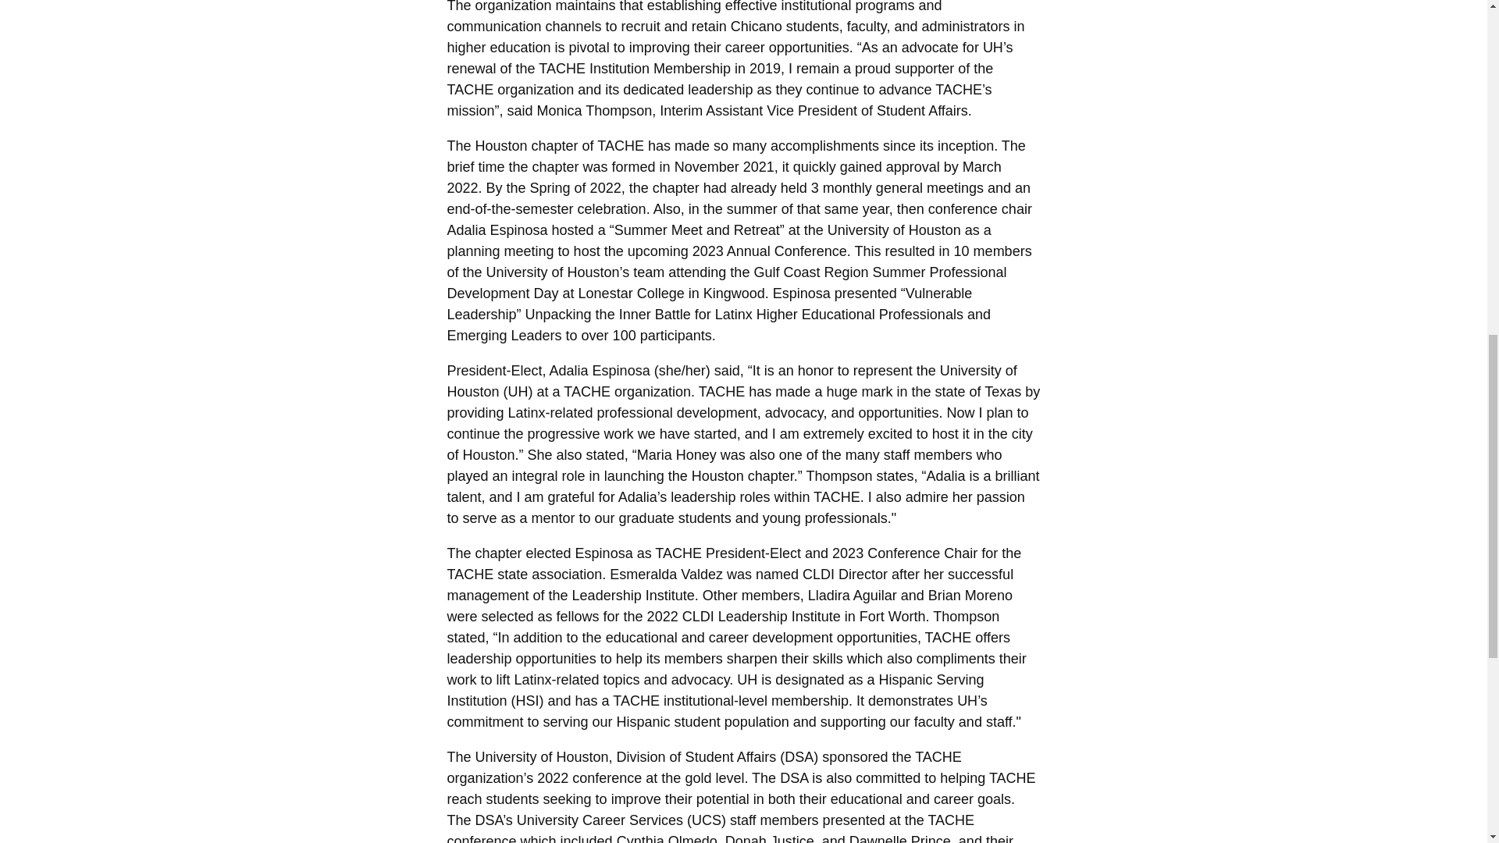 The image size is (1499, 843). I want to click on University of Houston, so click(746, 679).